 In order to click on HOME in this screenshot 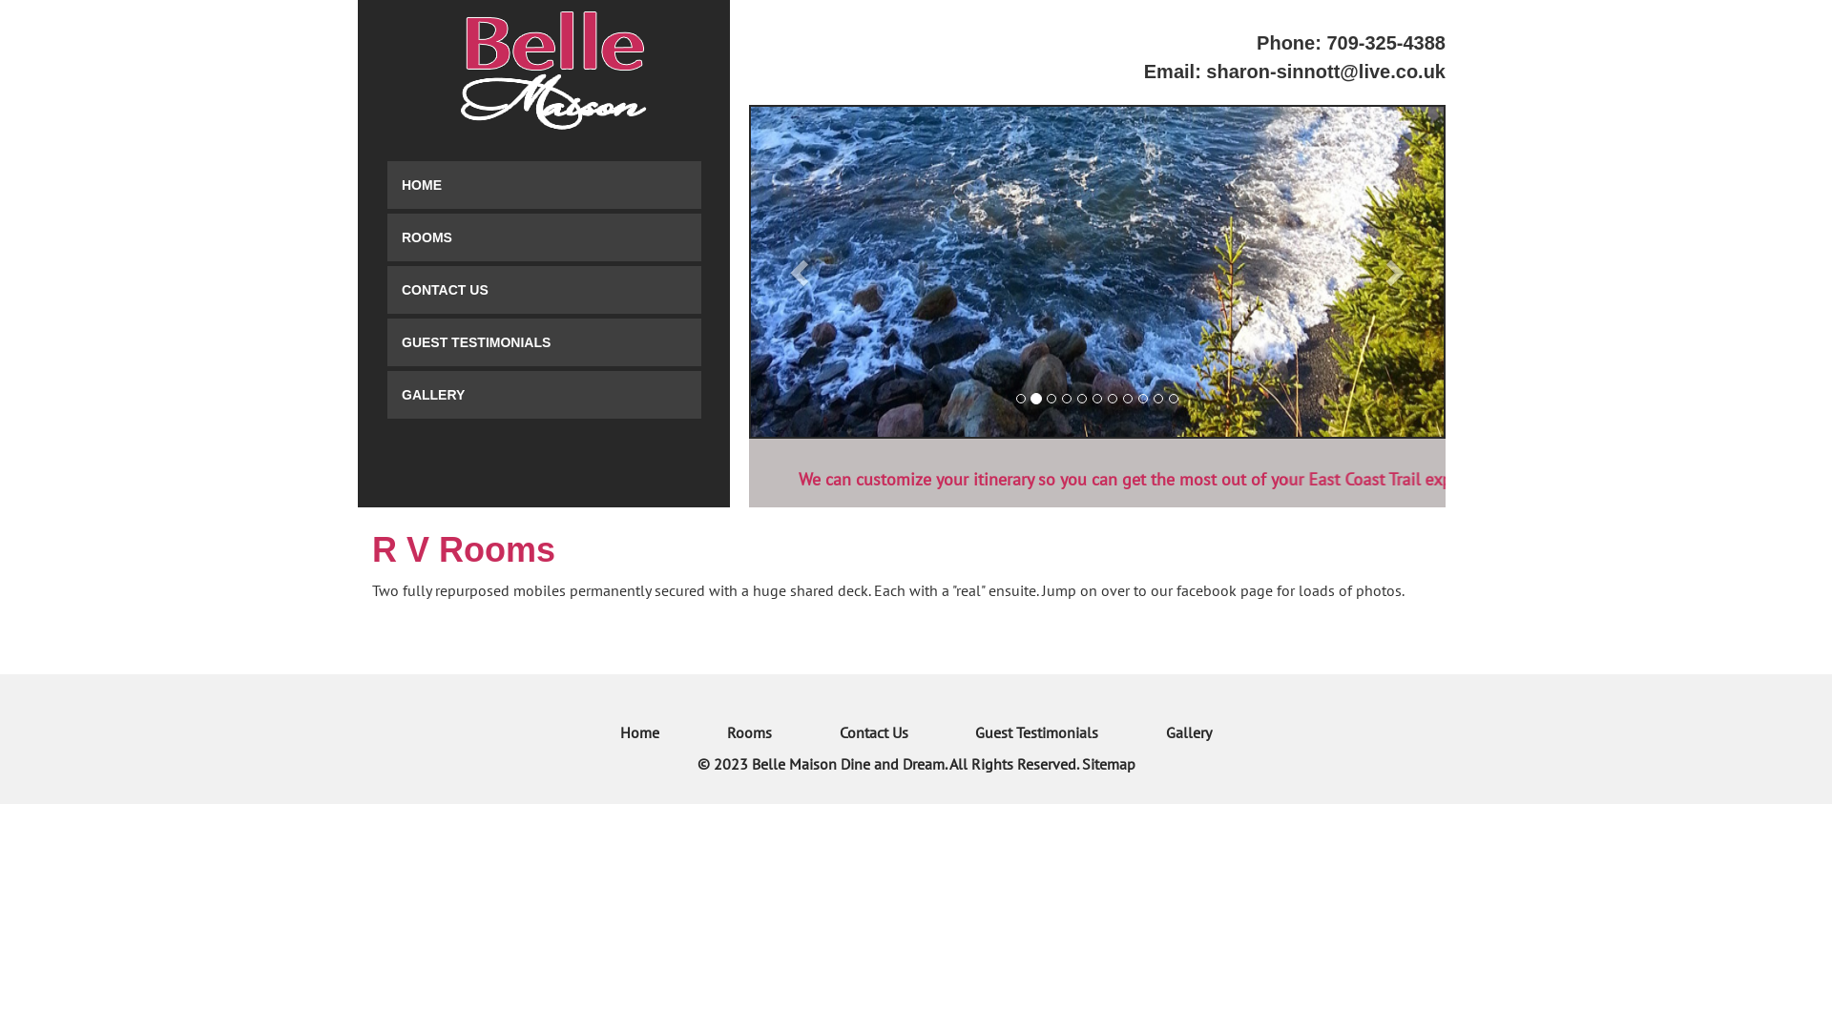, I will do `click(544, 185)`.